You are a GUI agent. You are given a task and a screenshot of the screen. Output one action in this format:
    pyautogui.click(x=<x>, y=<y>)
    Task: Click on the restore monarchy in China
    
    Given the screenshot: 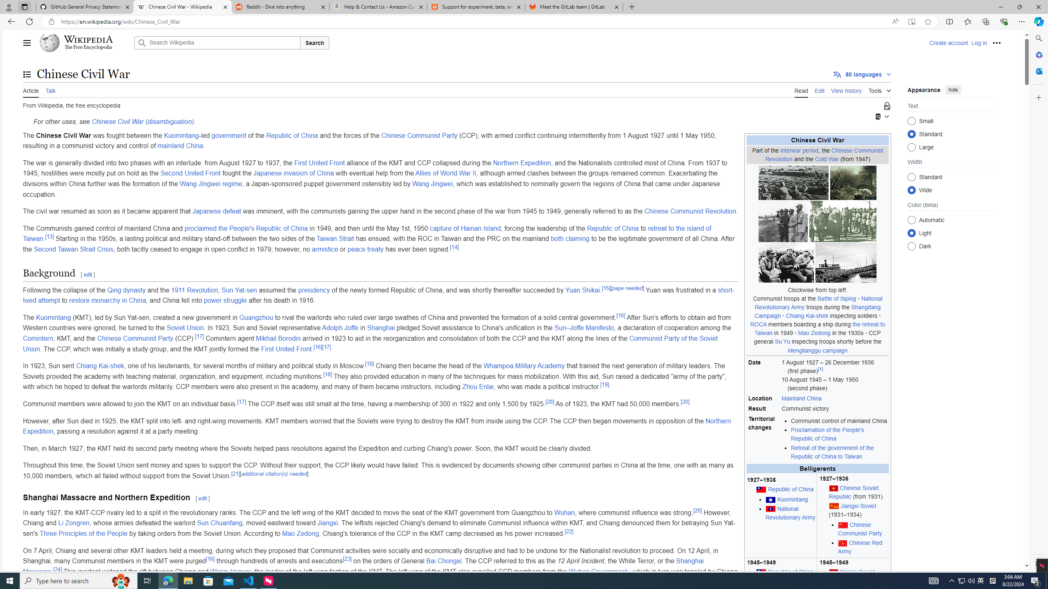 What is the action you would take?
    pyautogui.click(x=107, y=300)
    